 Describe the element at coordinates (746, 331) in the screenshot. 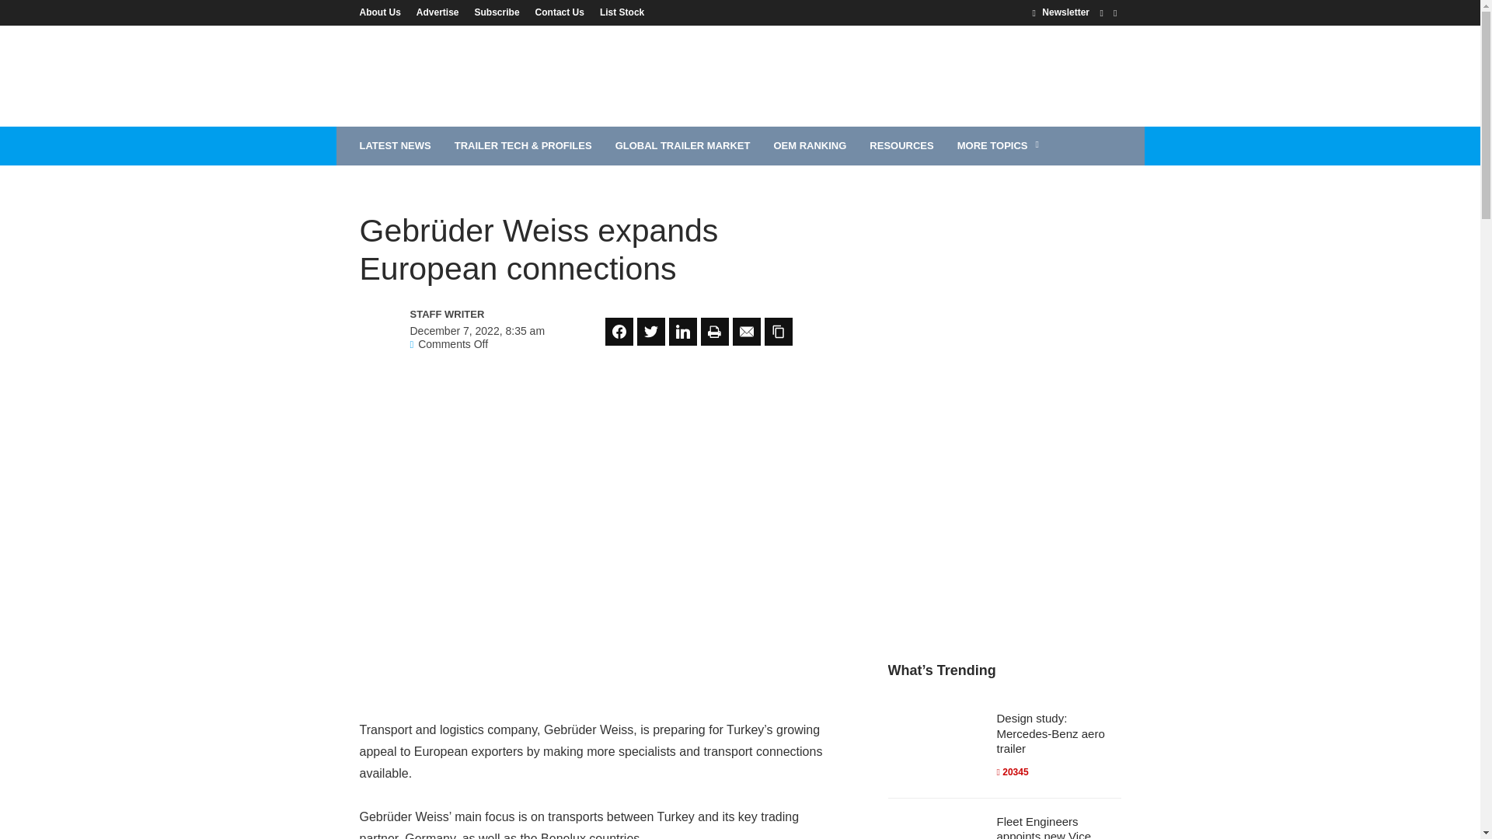

I see `Share on Email` at that location.